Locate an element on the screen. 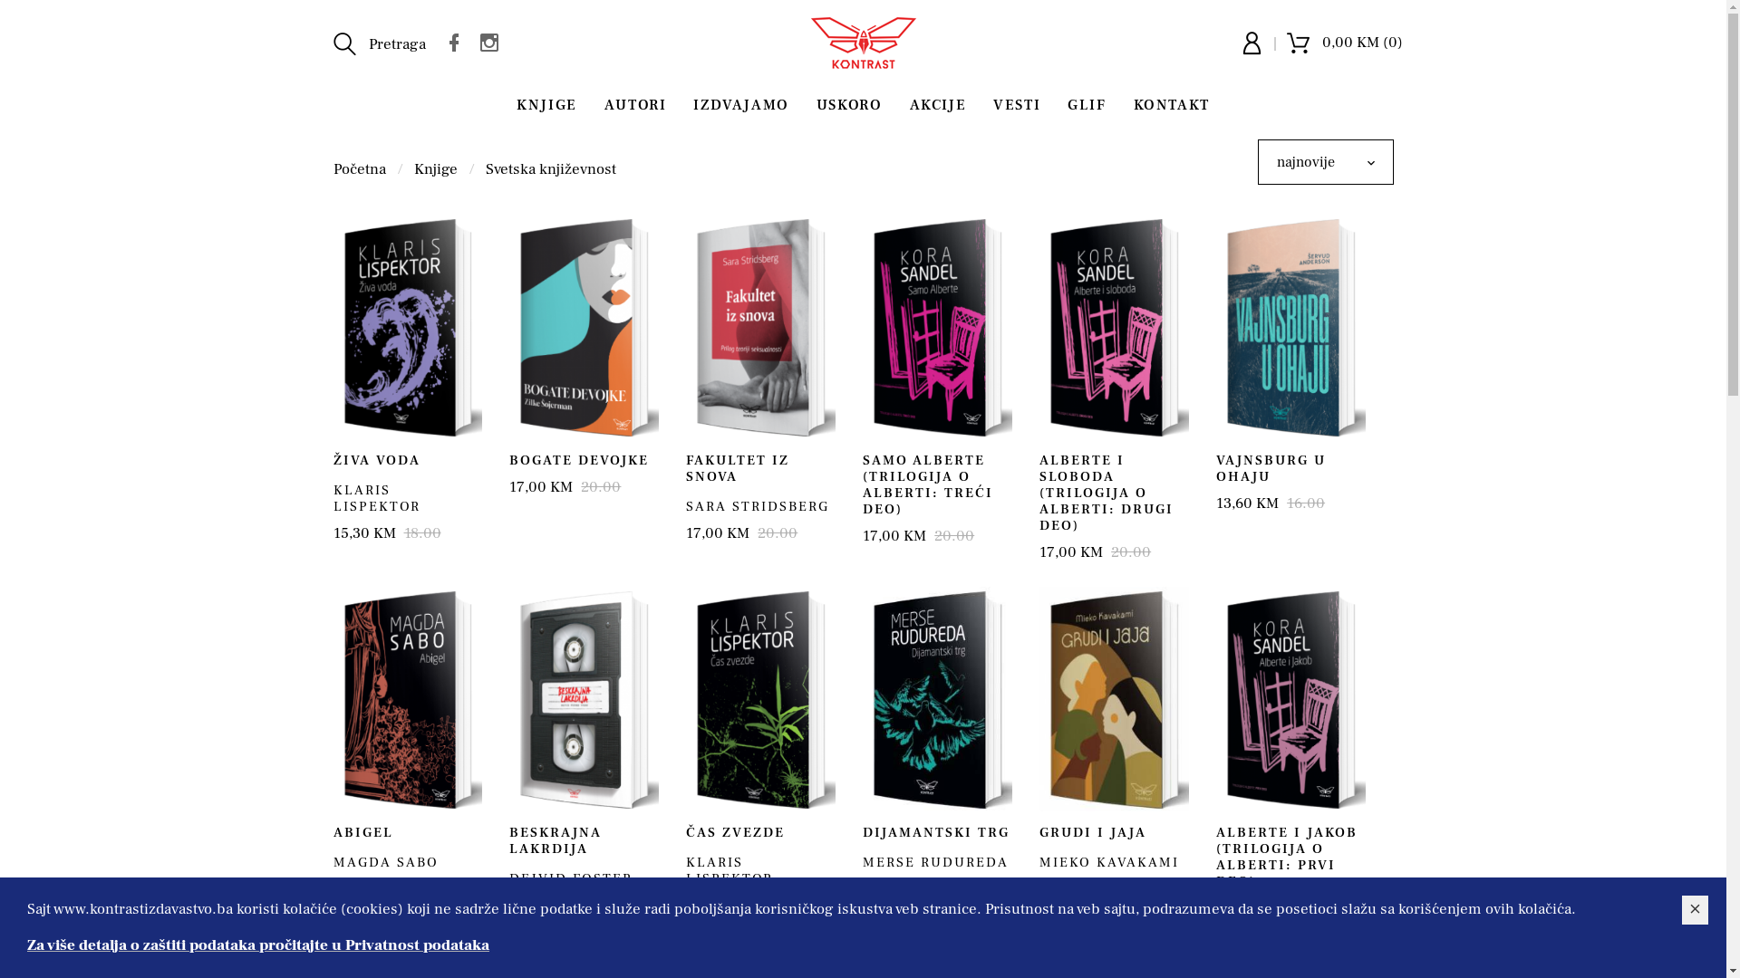  KLARIS LISPEKTOR is located at coordinates (377, 498).